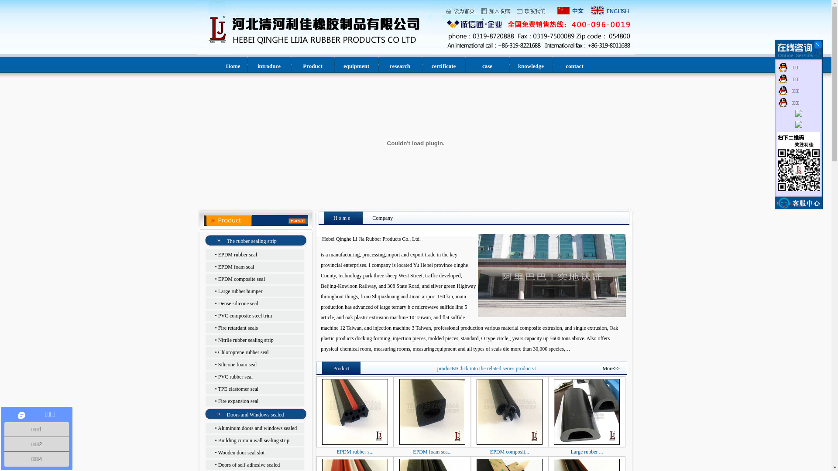 Image resolution: width=838 pixels, height=471 pixels. What do you see at coordinates (510, 452) in the screenshot?
I see `EPDM composit...` at bounding box center [510, 452].